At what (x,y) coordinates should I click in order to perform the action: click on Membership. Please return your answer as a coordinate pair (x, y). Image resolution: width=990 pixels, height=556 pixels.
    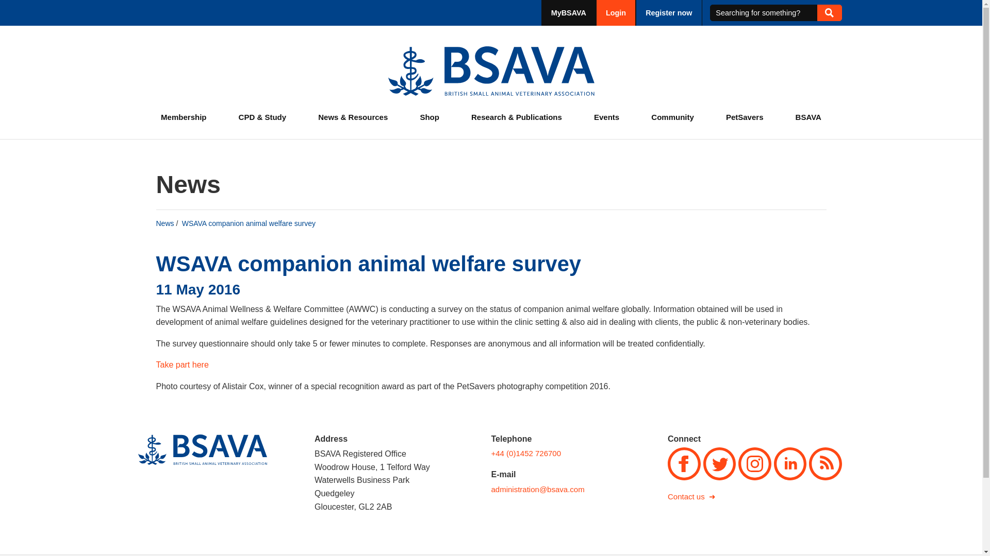
    Looking at the image, I should click on (184, 117).